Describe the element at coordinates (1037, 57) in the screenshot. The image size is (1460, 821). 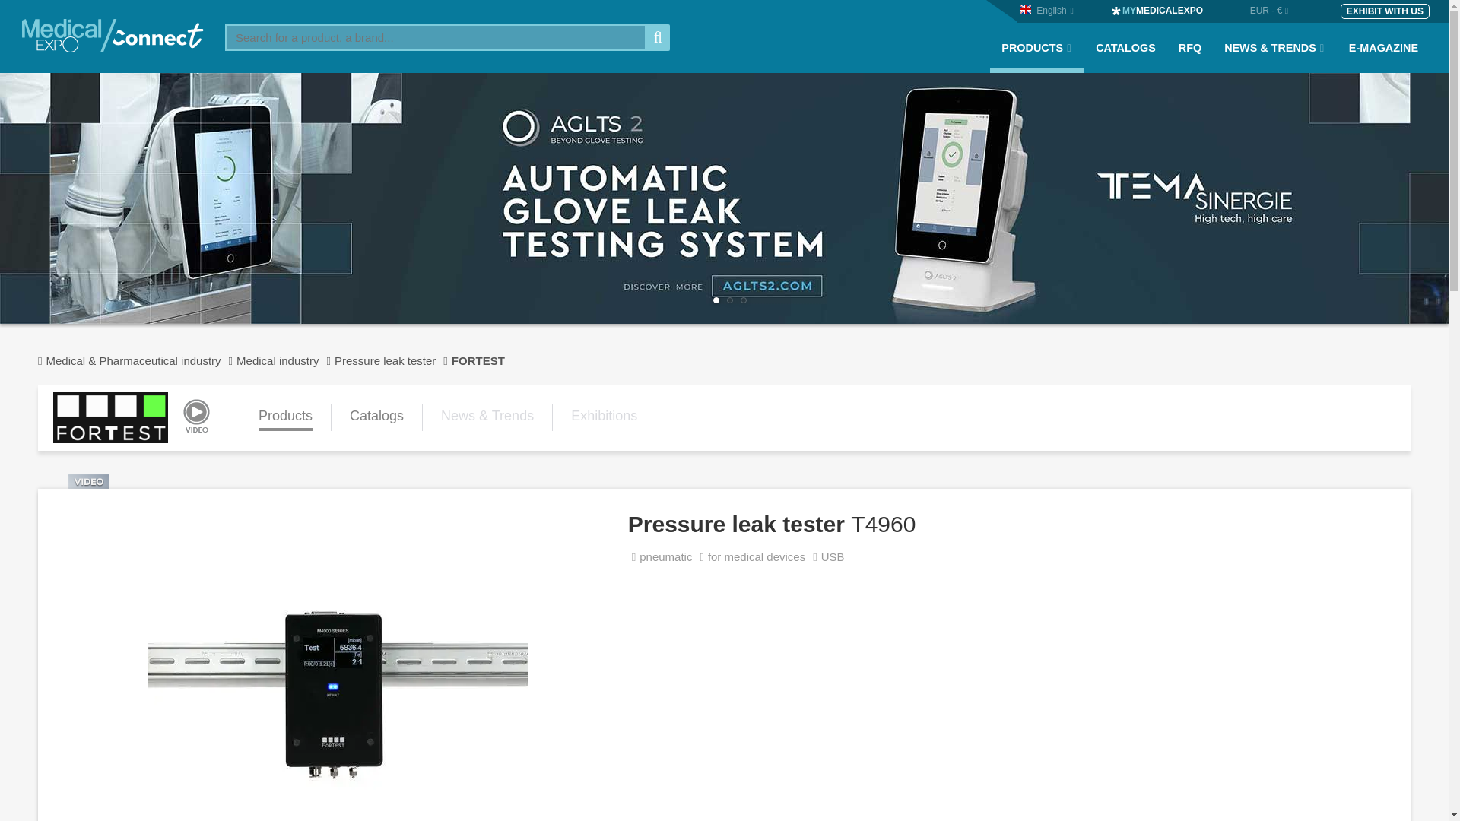
I see `PRODUCTS` at that location.